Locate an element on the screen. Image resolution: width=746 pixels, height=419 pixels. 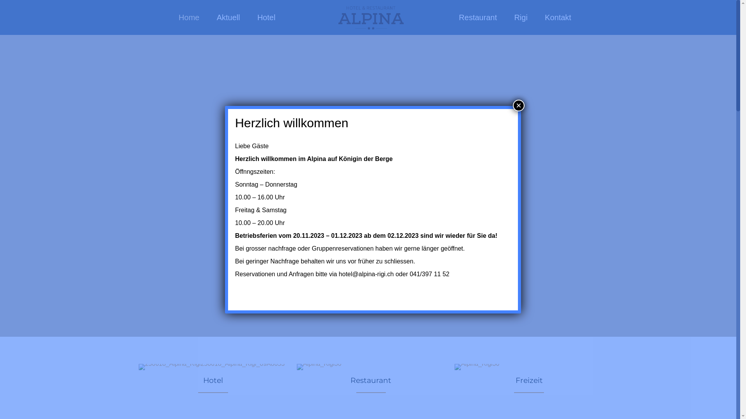
Aktuell is located at coordinates (228, 17).